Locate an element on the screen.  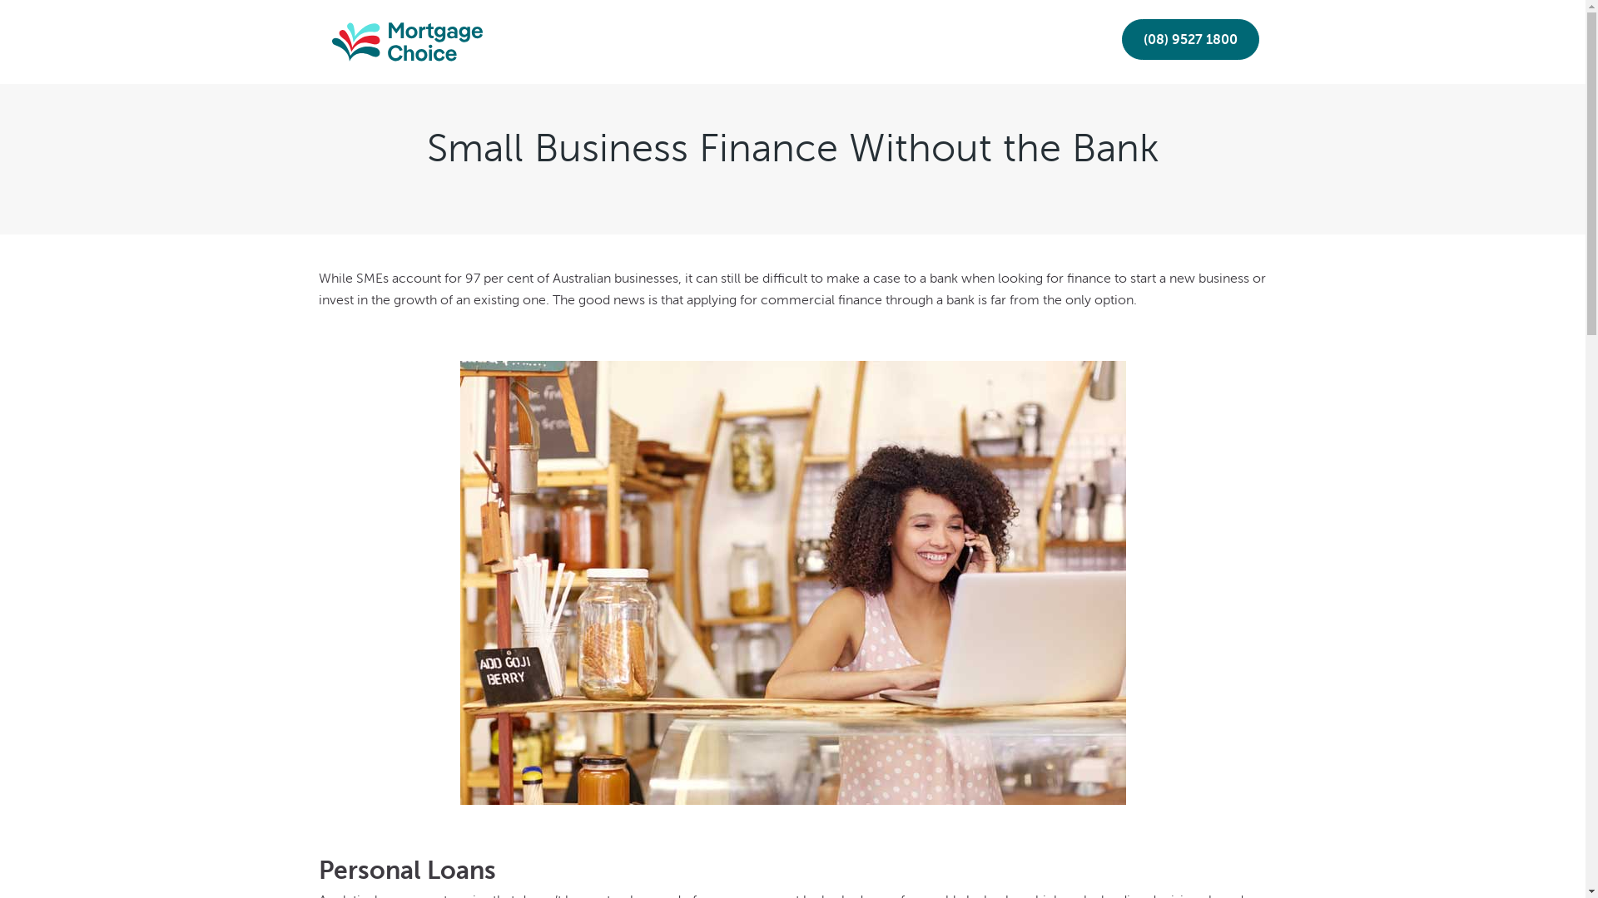
(08) 9527 1800 is located at coordinates (1190, 40).